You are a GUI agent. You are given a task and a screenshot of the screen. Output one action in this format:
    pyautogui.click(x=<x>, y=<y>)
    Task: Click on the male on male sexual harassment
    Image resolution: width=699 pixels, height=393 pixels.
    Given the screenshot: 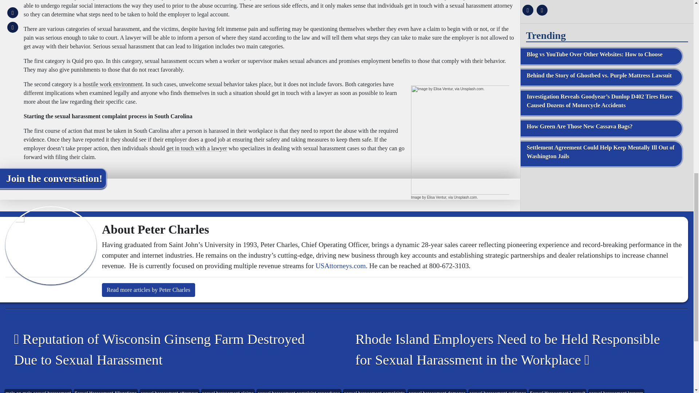 What is the action you would take?
    pyautogui.click(x=38, y=391)
    